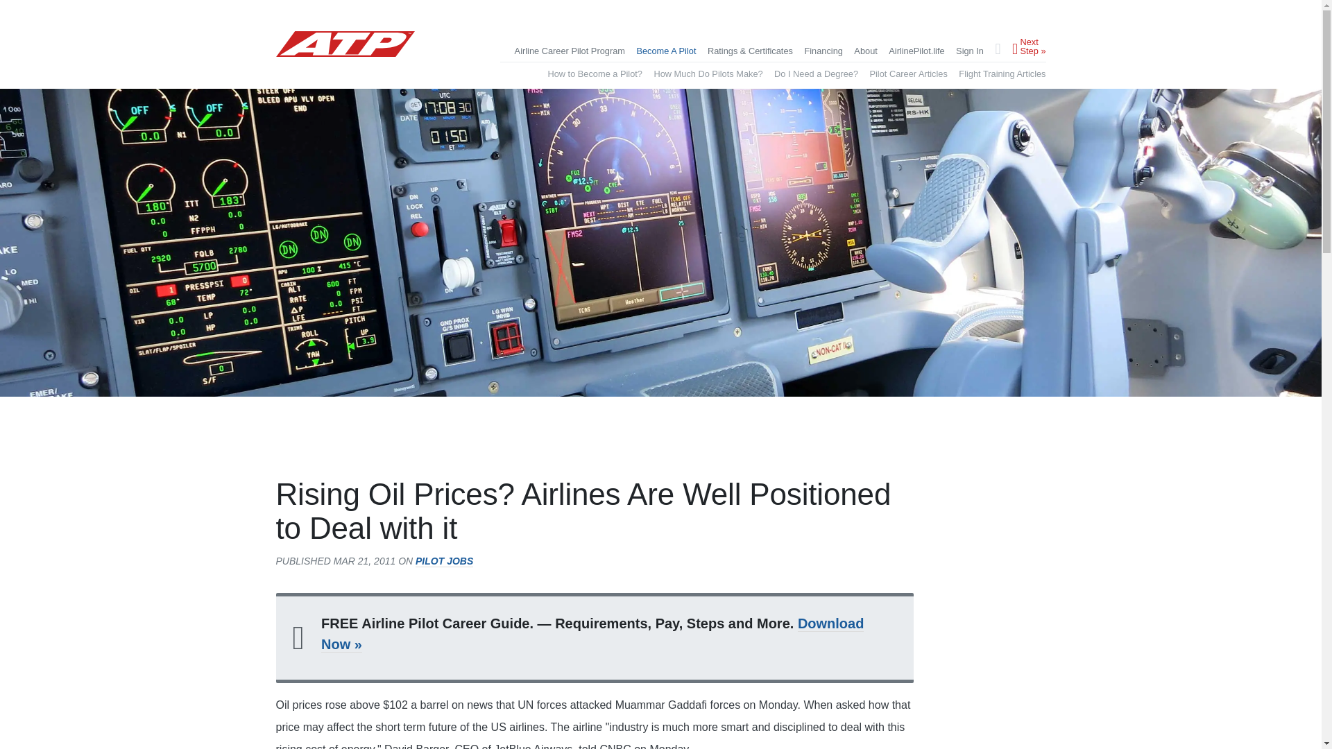  Describe the element at coordinates (569, 51) in the screenshot. I see `Airline Career Pilot Program` at that location.